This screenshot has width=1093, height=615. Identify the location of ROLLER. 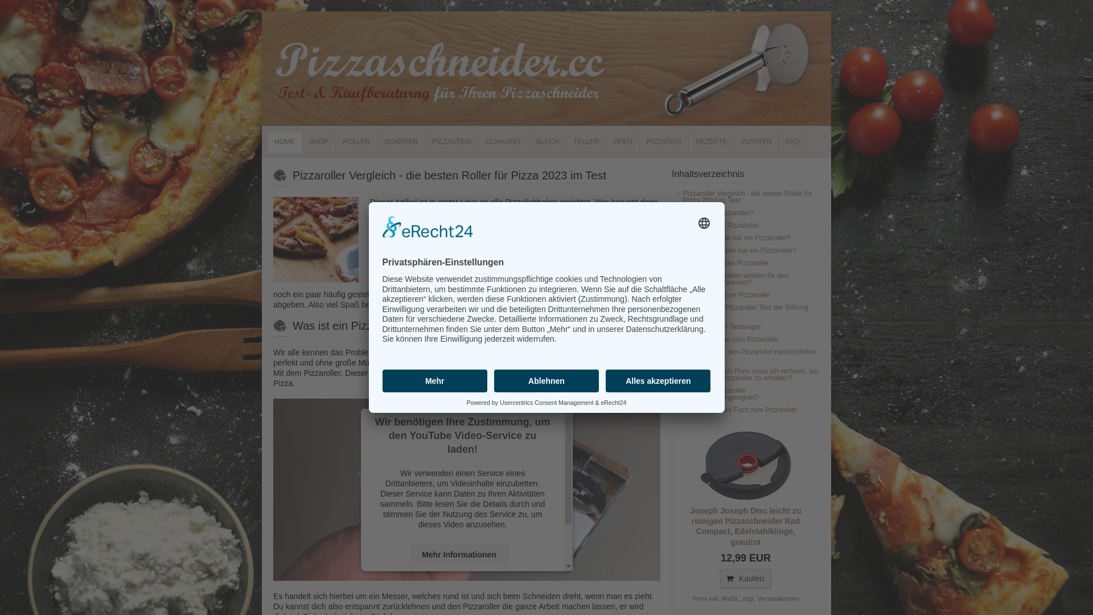
(356, 142).